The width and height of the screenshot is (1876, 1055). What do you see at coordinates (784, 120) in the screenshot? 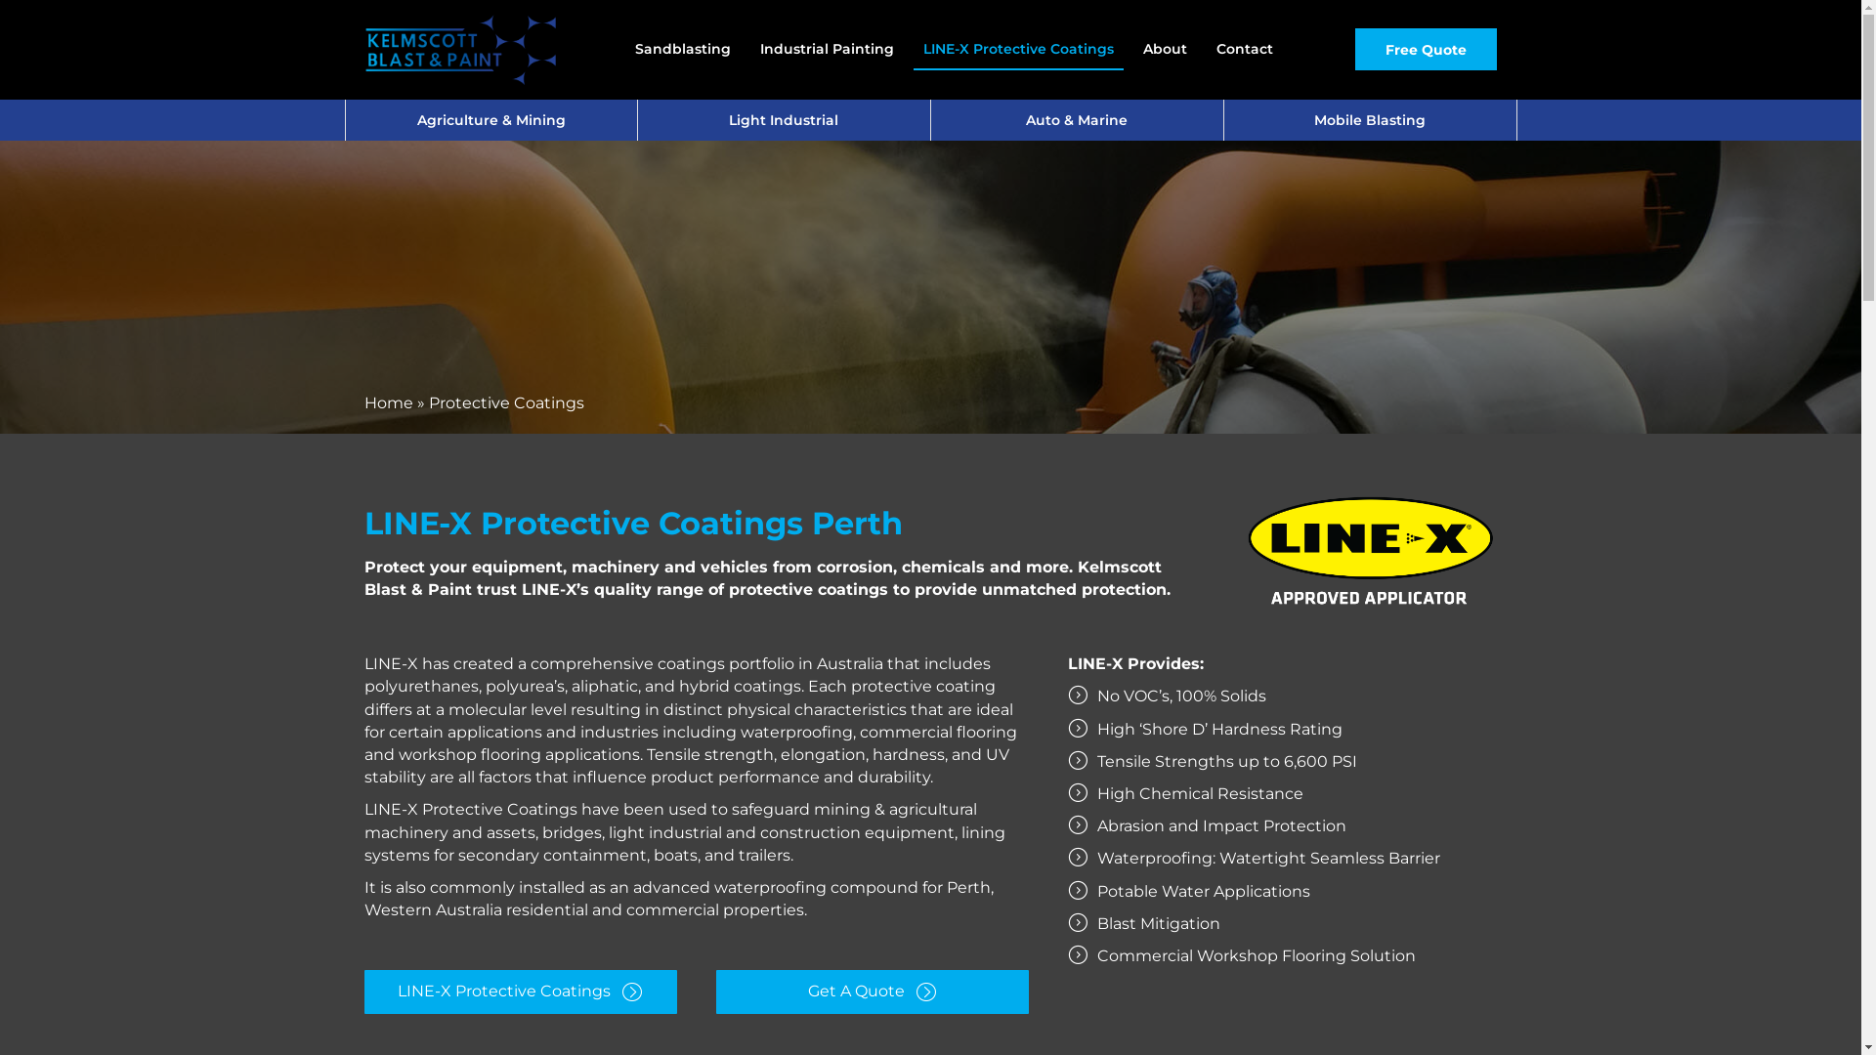
I see `Light Industrial` at bounding box center [784, 120].